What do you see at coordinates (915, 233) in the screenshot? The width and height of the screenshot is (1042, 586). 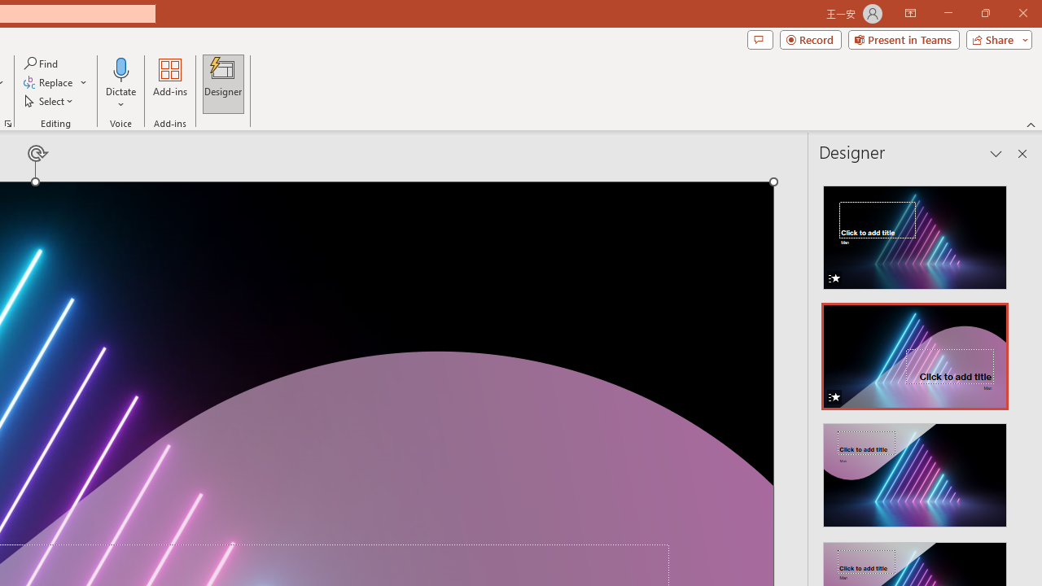 I see `Recommended Design: Animation` at bounding box center [915, 233].